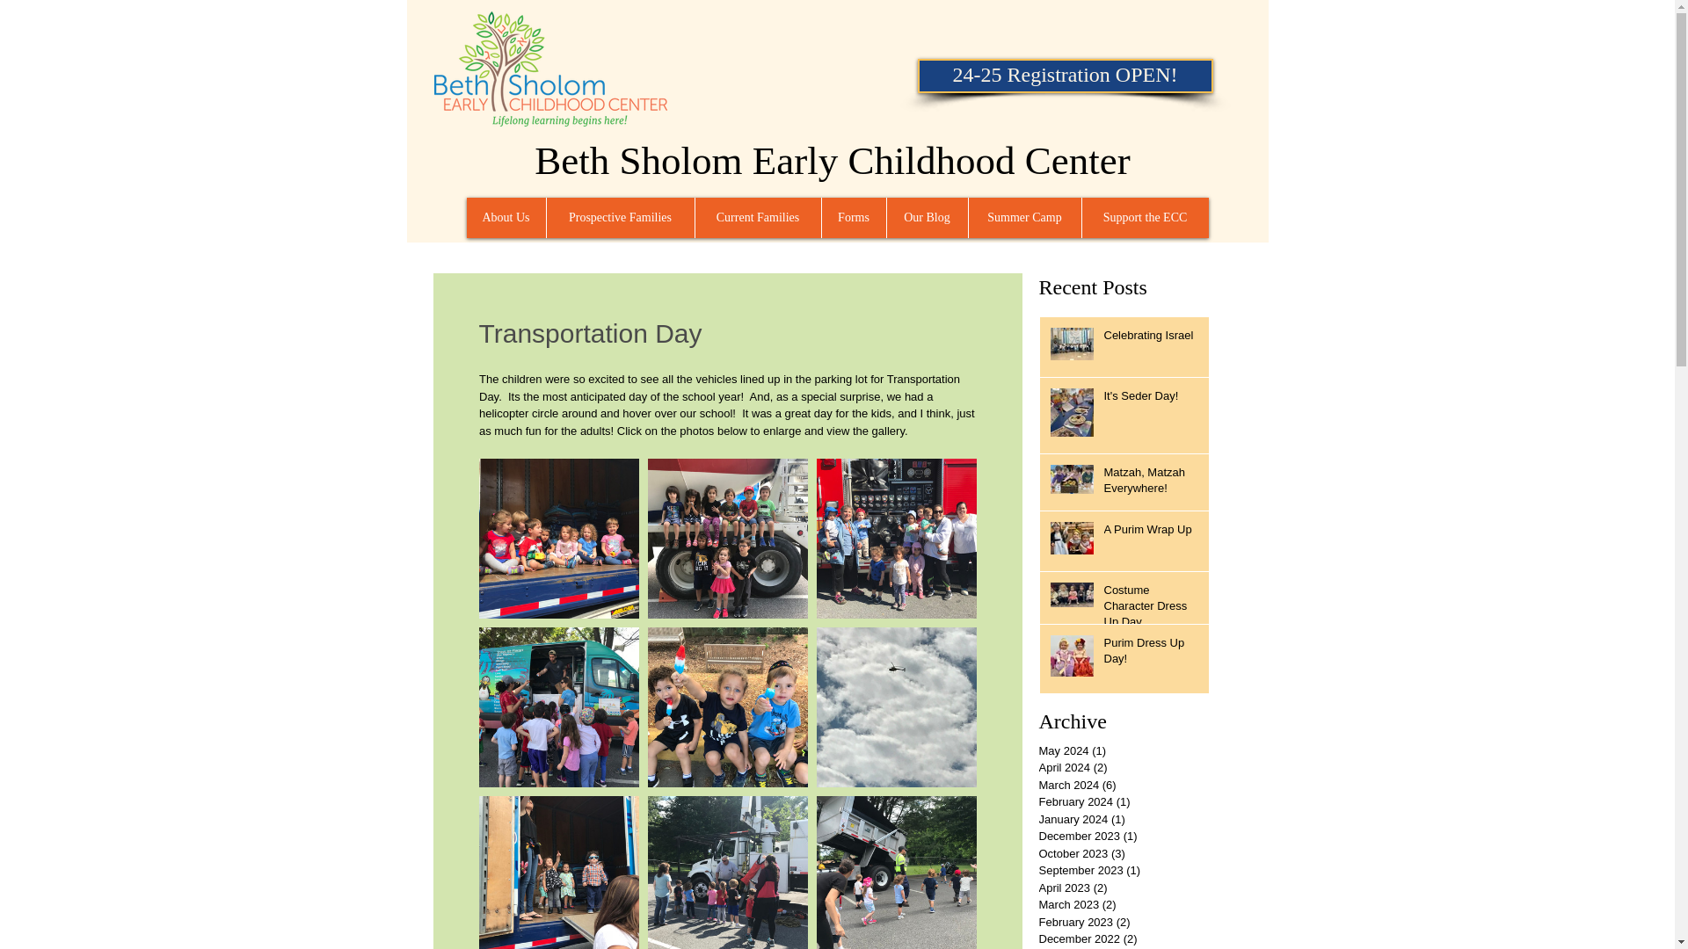  What do you see at coordinates (853, 216) in the screenshot?
I see `Forms` at bounding box center [853, 216].